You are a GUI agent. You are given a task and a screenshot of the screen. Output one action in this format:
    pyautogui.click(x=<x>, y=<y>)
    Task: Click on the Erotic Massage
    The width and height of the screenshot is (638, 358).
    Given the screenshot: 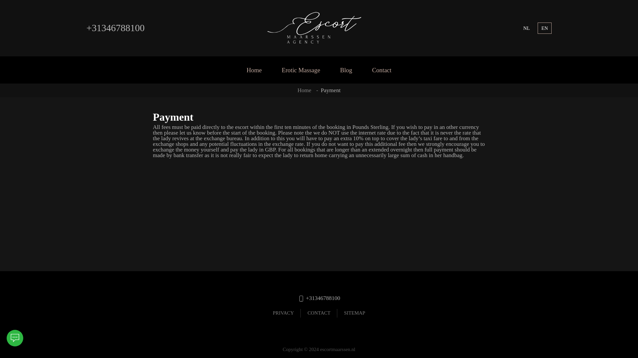 What is the action you would take?
    pyautogui.click(x=301, y=70)
    